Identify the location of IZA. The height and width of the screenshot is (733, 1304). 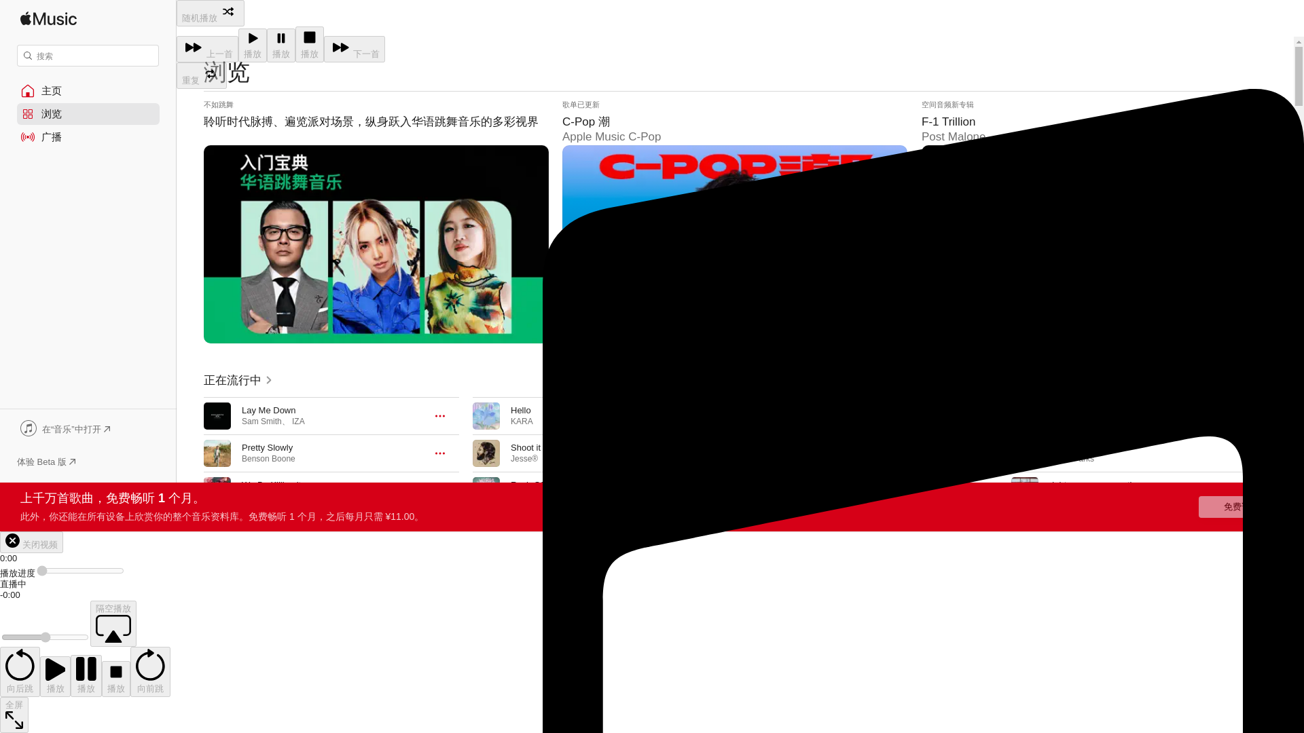
(299, 421).